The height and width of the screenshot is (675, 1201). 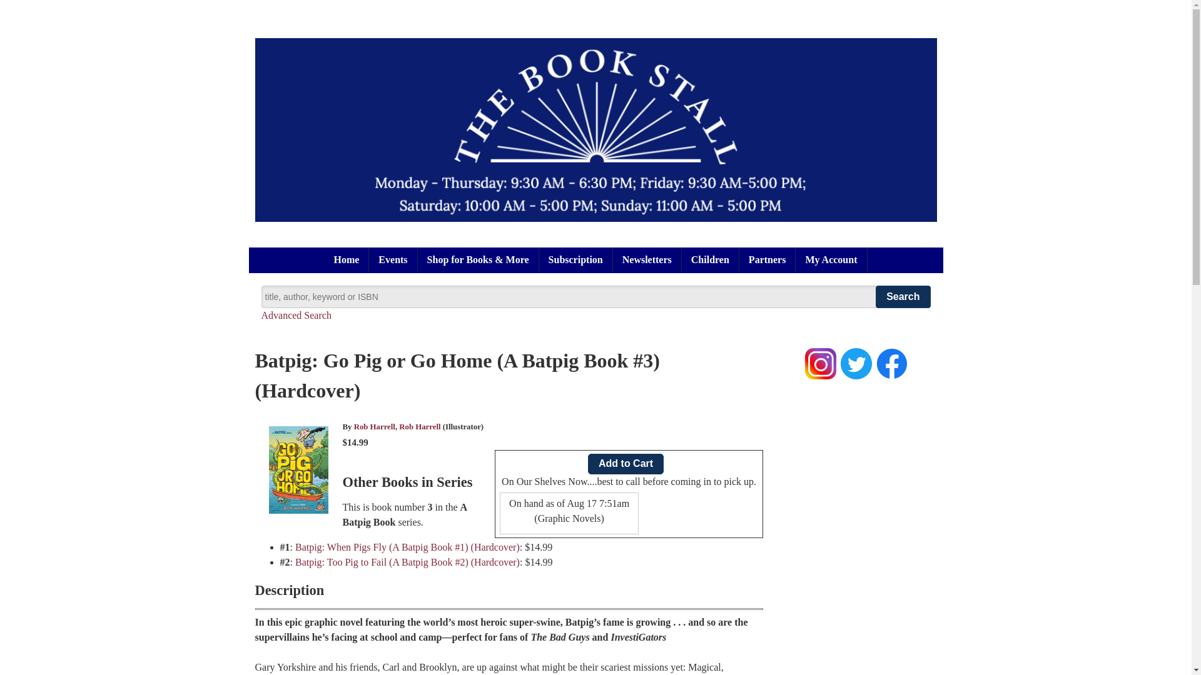 What do you see at coordinates (768, 260) in the screenshot?
I see `Partners` at bounding box center [768, 260].